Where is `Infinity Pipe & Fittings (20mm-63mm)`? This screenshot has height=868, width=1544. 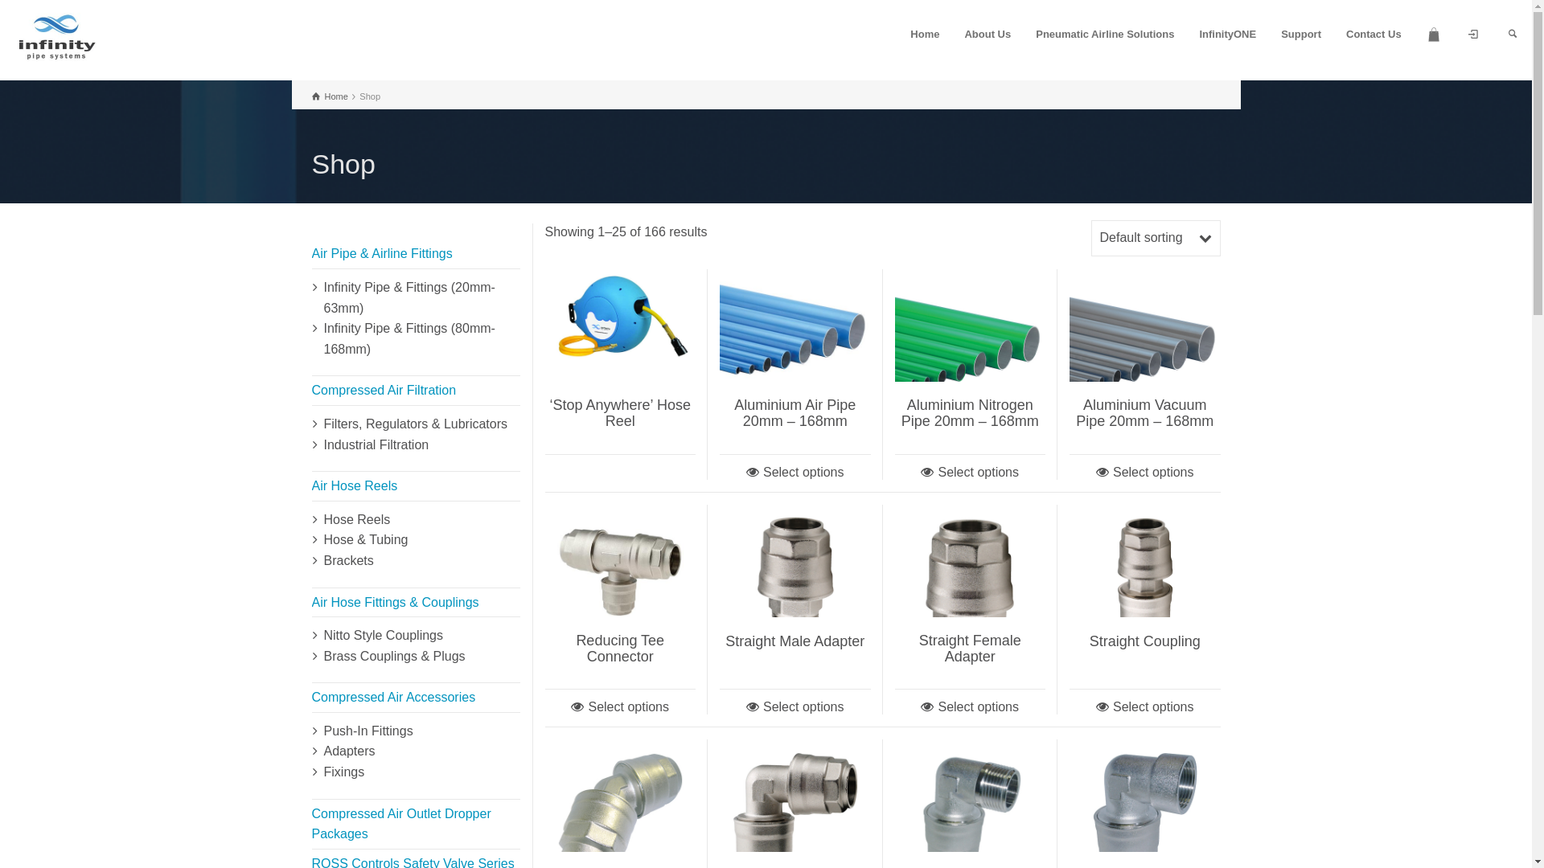 Infinity Pipe & Fittings (20mm-63mm) is located at coordinates (409, 297).